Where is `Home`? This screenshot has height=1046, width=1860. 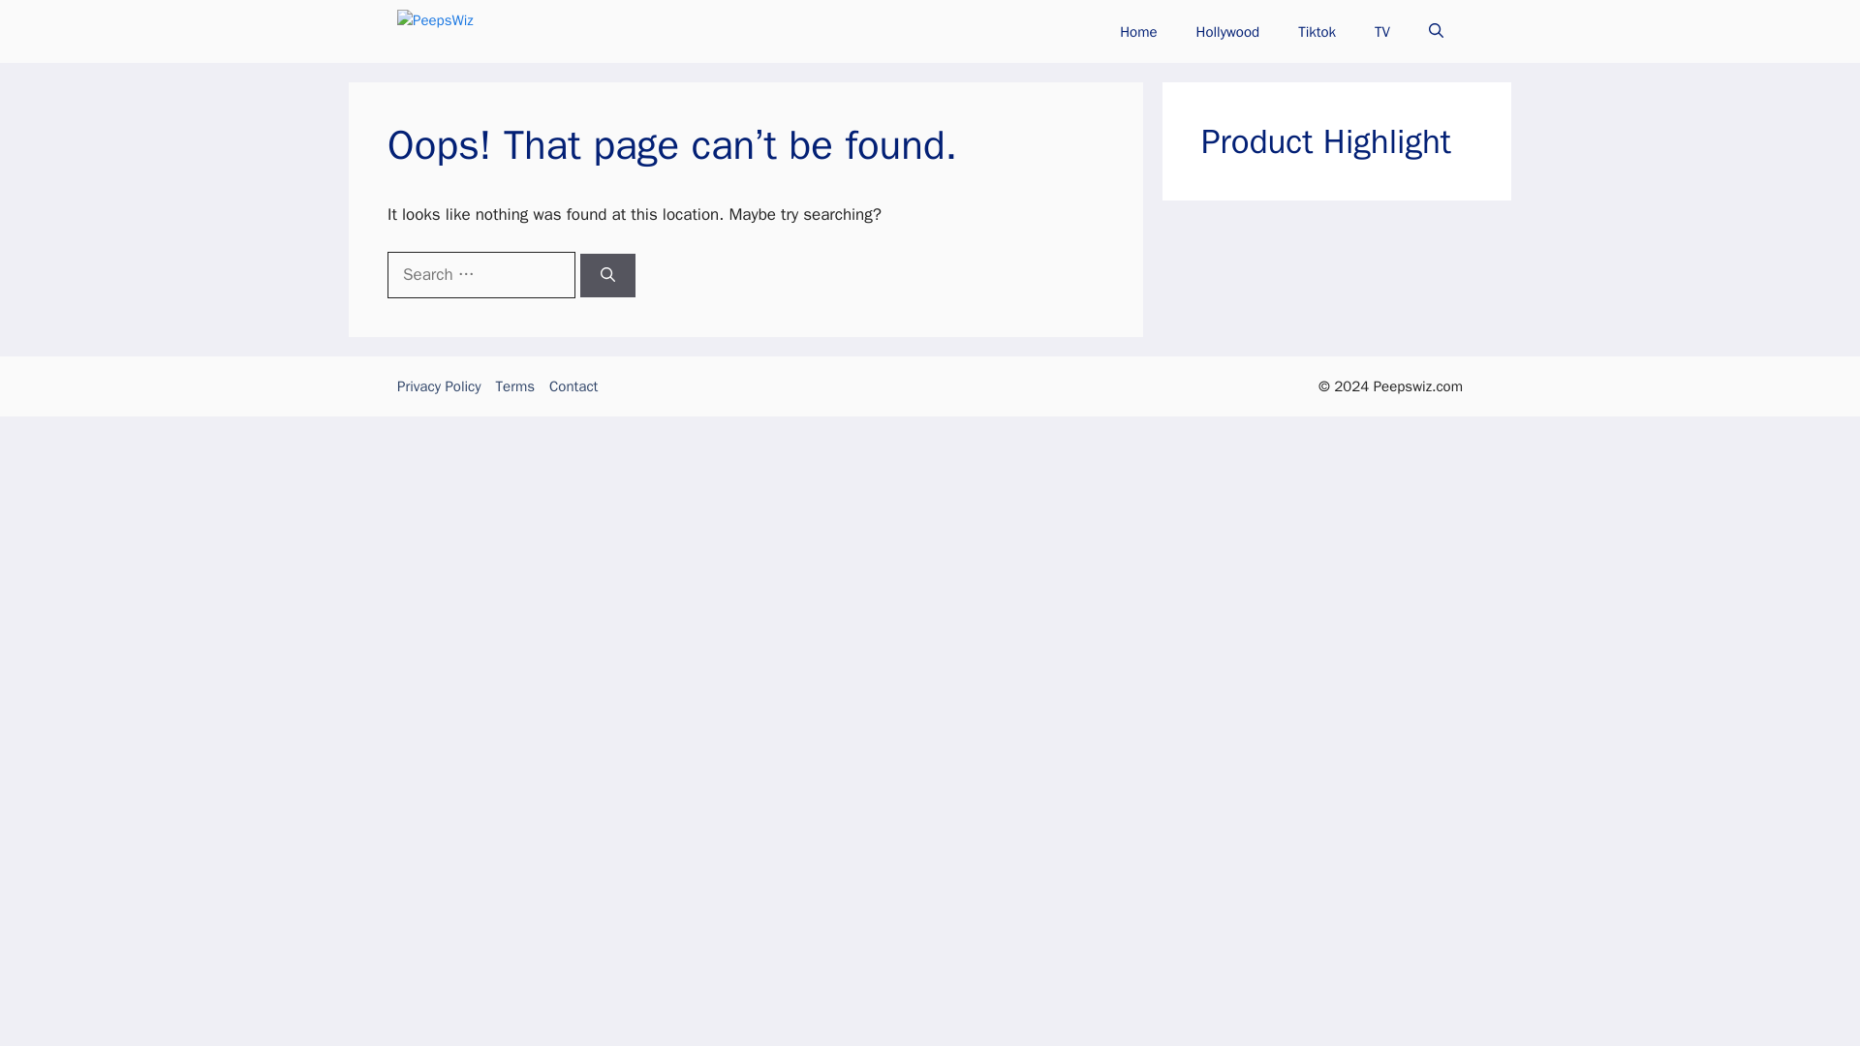
Home is located at coordinates (1137, 31).